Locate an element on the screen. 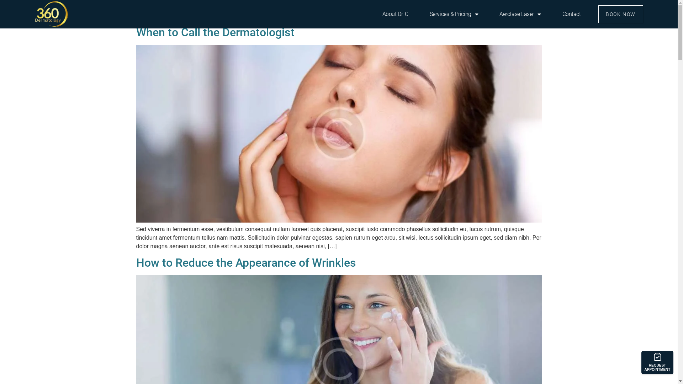  Contact is located at coordinates (572, 14).